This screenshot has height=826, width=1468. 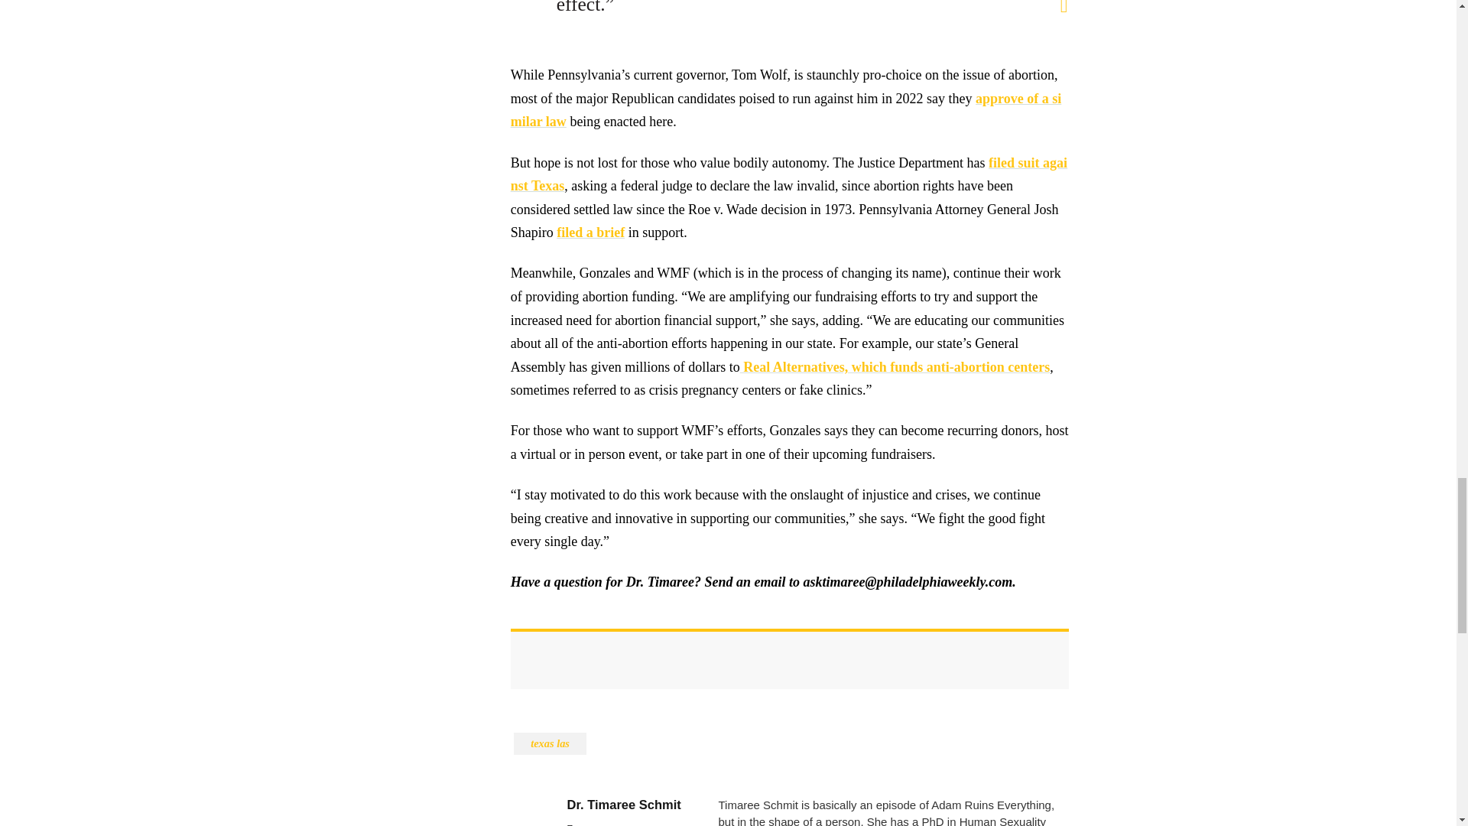 What do you see at coordinates (550, 743) in the screenshot?
I see ` texas las ` at bounding box center [550, 743].